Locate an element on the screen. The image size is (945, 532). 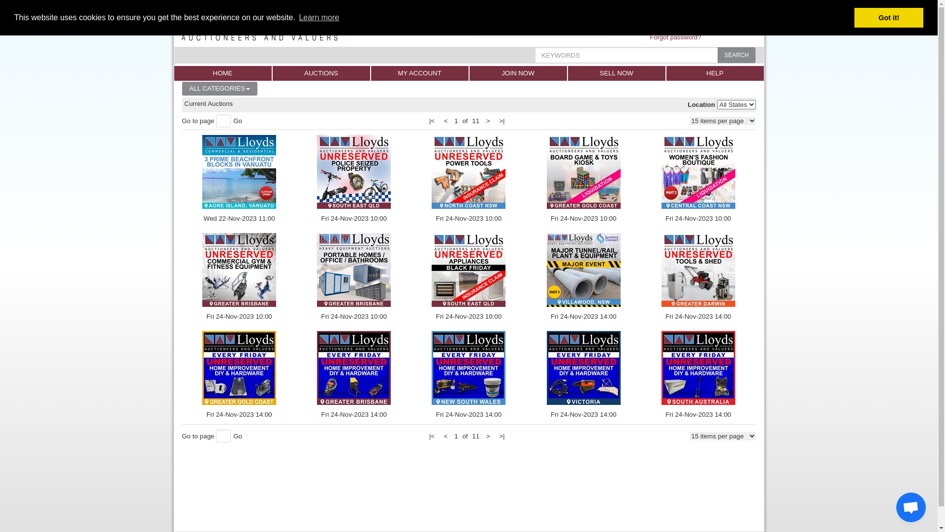
 SIGN IN is located at coordinates (675, 19).